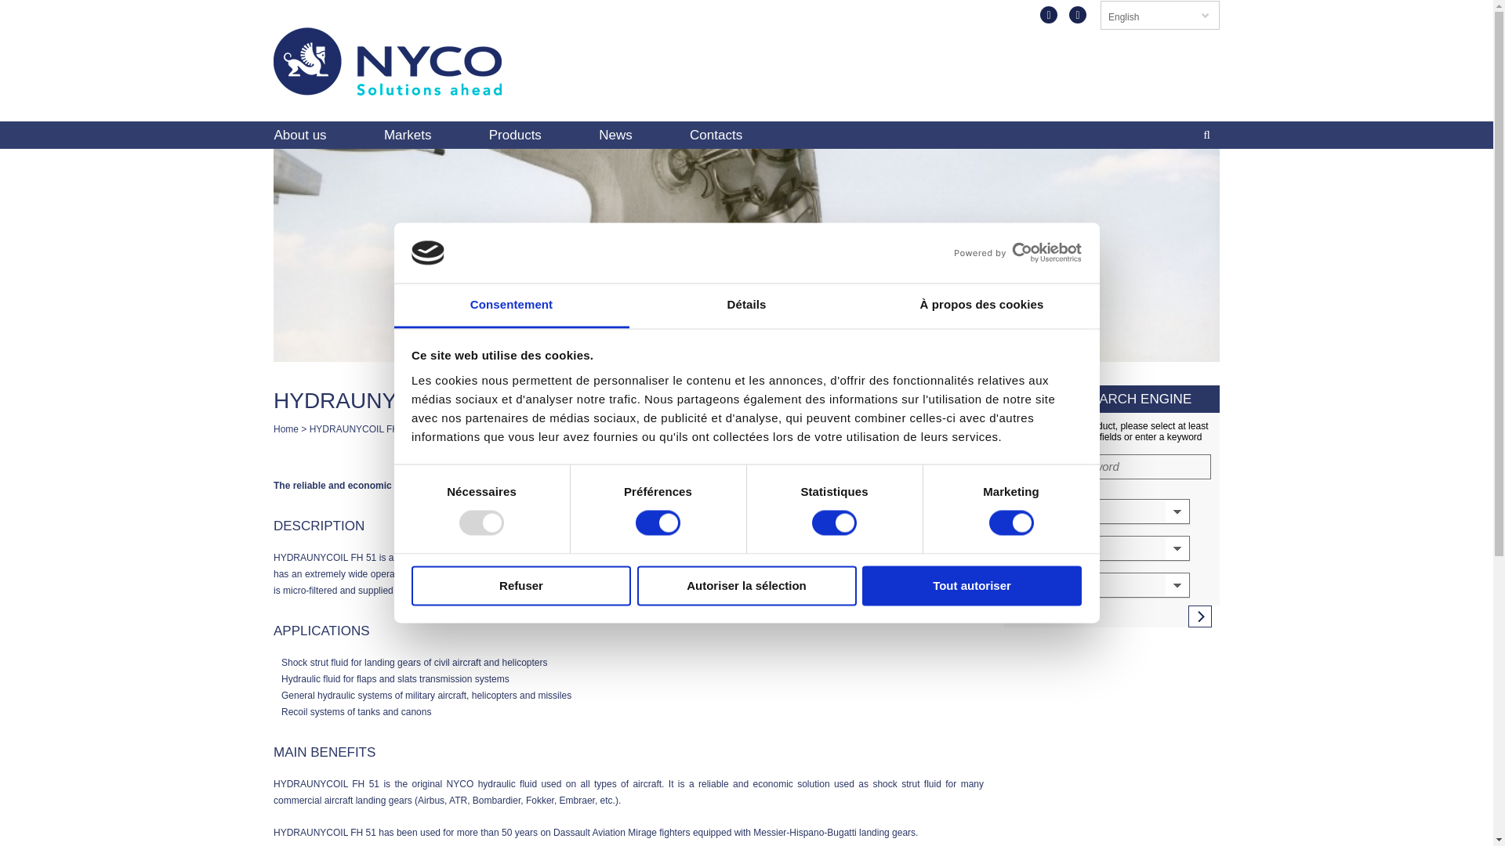 This screenshot has width=1505, height=846. Describe the element at coordinates (972, 586) in the screenshot. I see `Tout autoriser` at that location.